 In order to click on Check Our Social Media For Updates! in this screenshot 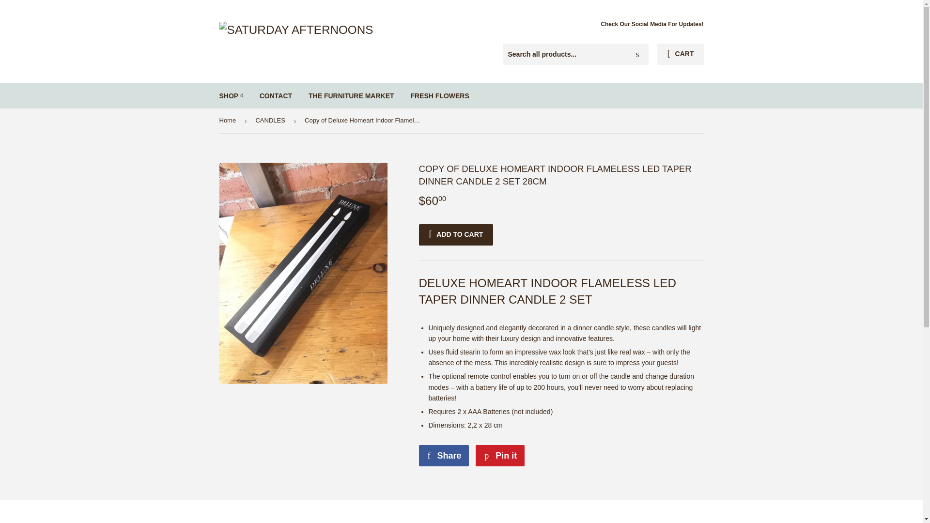, I will do `click(680, 54)`.